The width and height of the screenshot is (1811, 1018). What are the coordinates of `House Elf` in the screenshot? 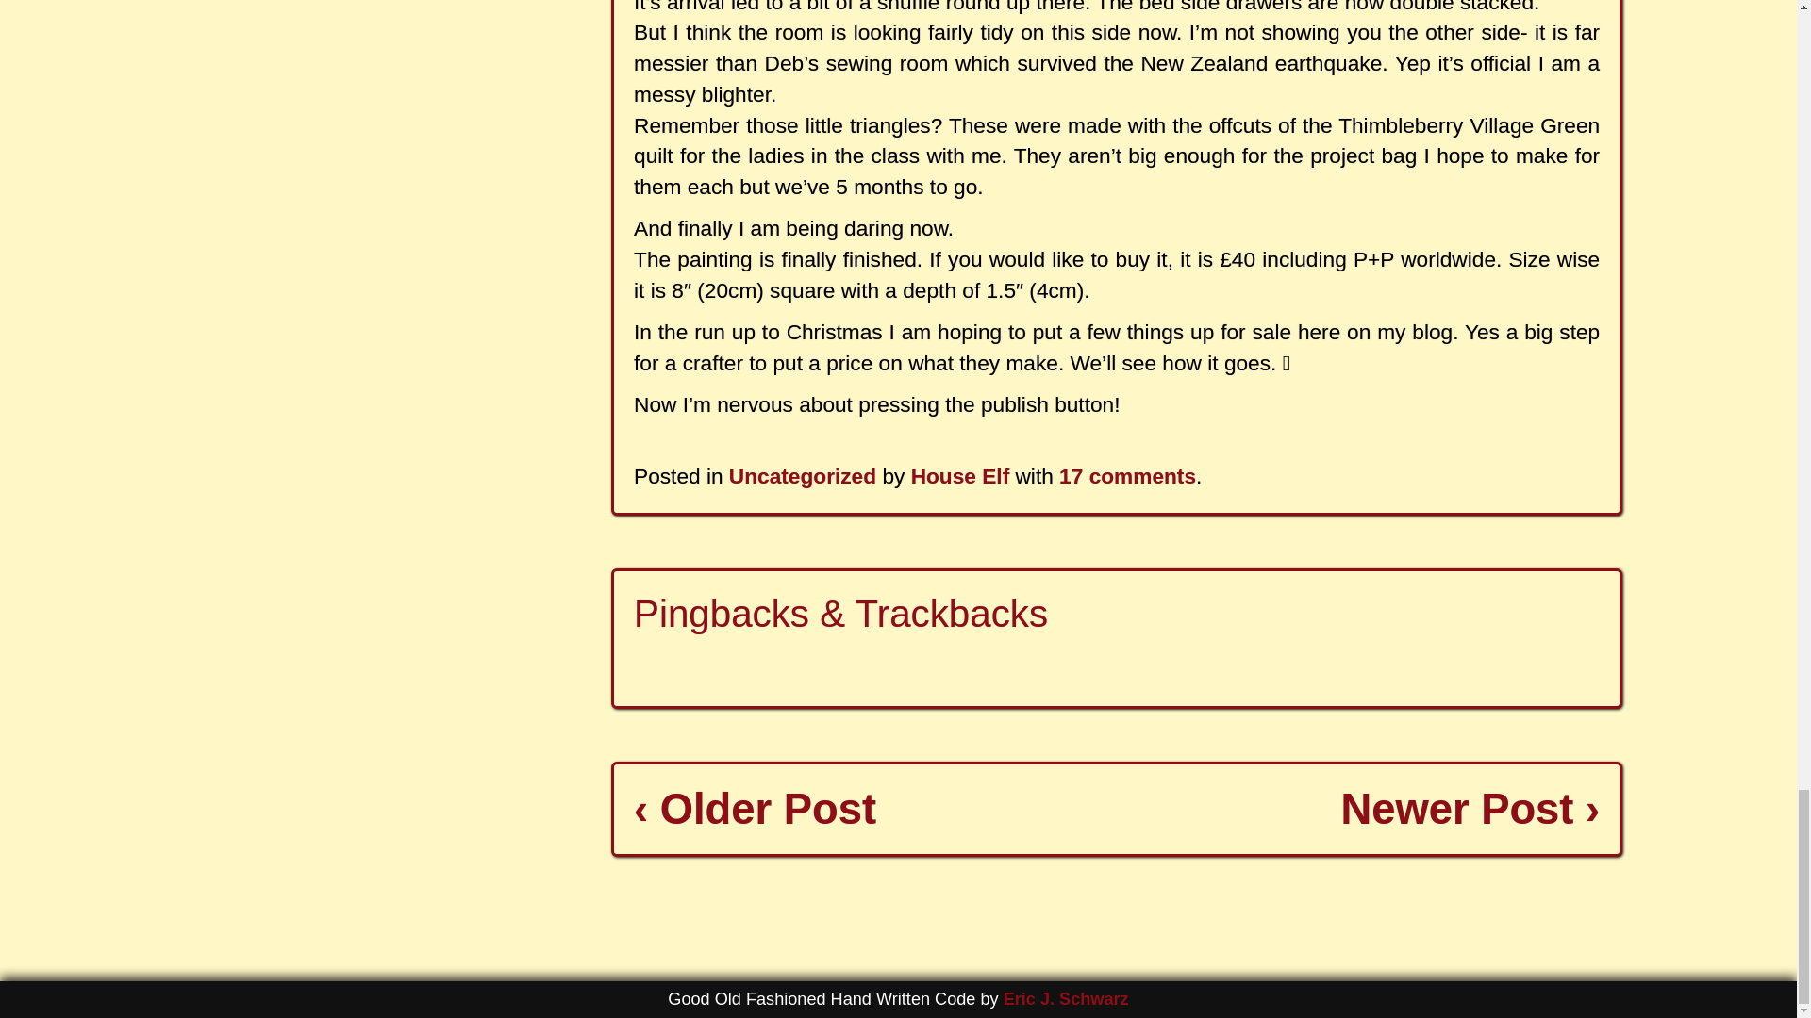 It's located at (960, 476).